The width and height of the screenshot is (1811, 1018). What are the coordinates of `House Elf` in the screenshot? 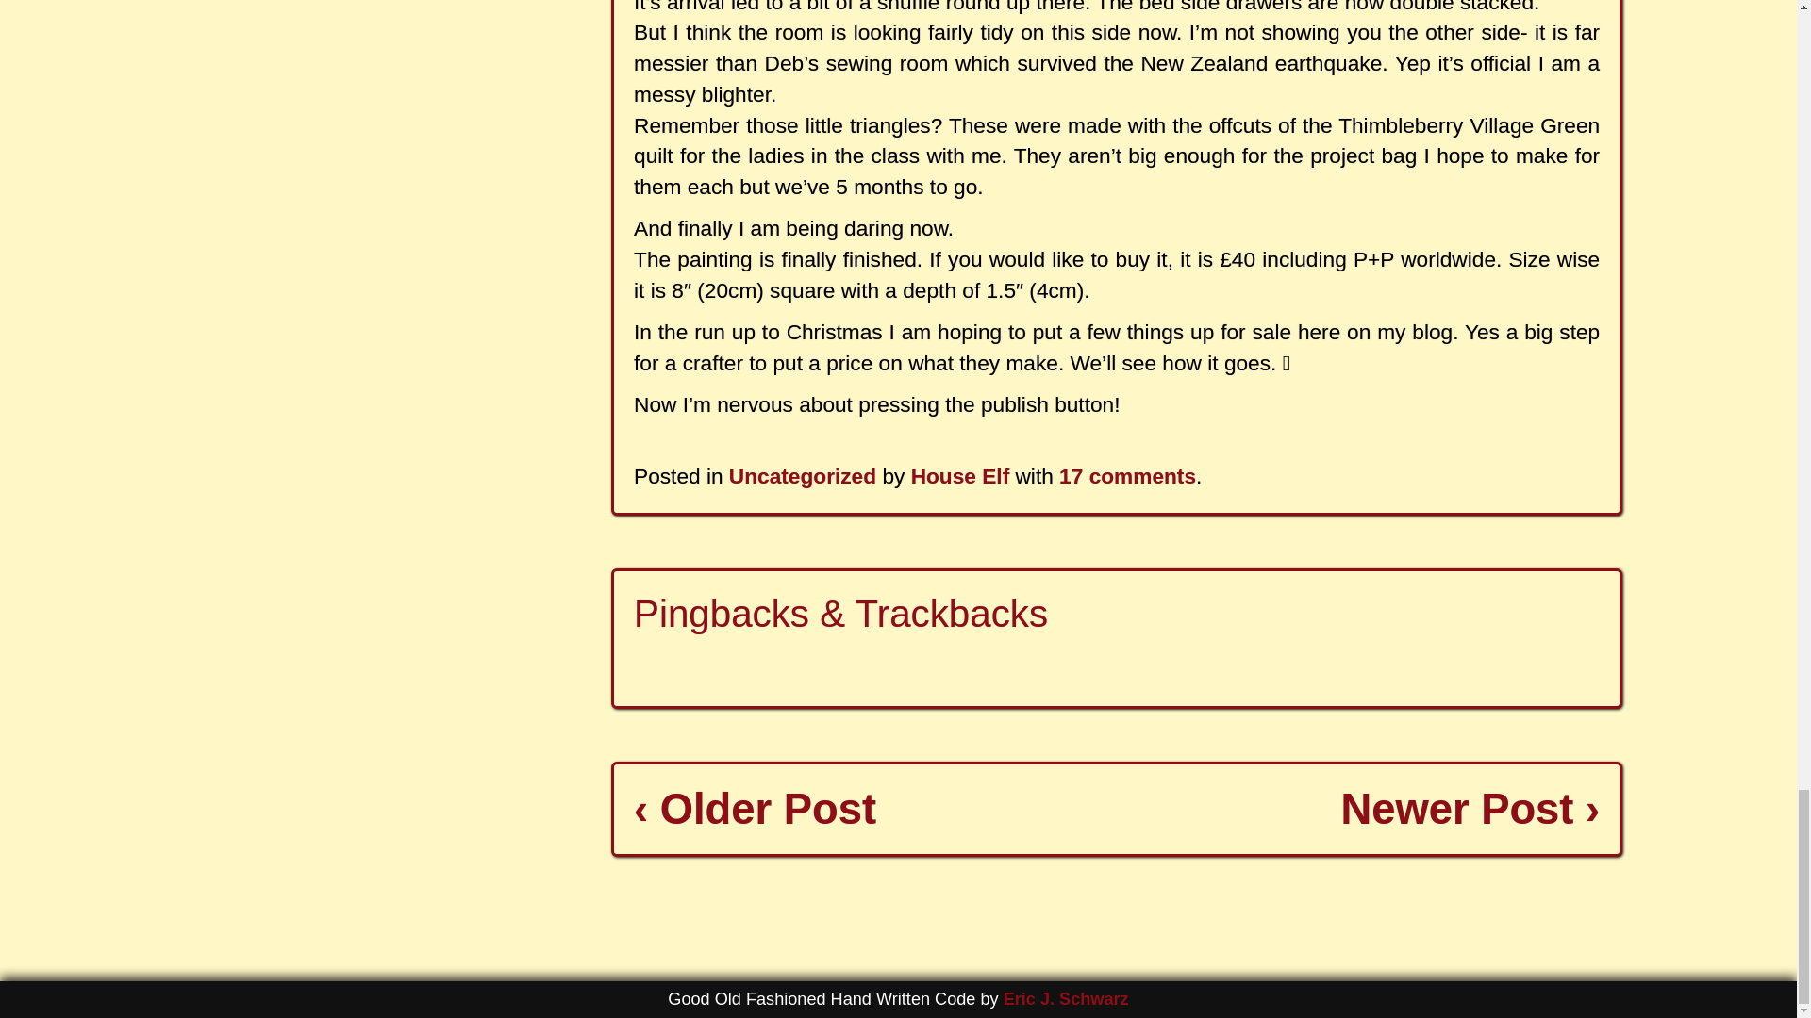 It's located at (960, 476).